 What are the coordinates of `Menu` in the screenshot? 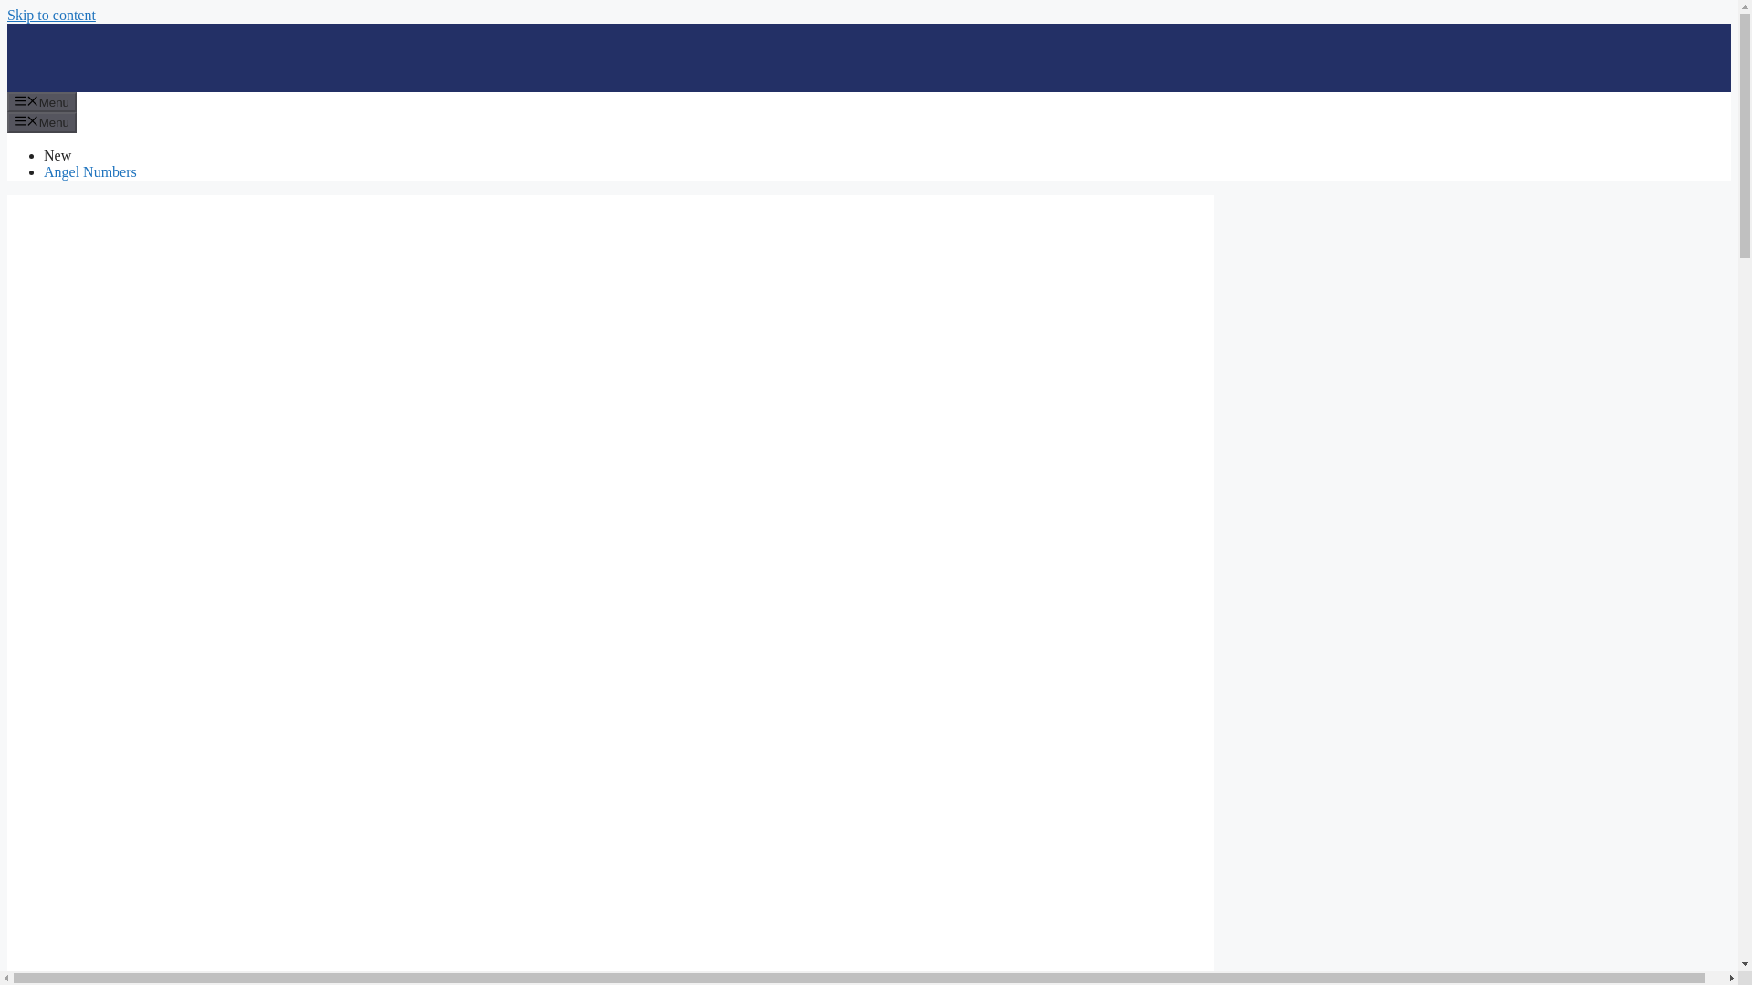 It's located at (42, 122).